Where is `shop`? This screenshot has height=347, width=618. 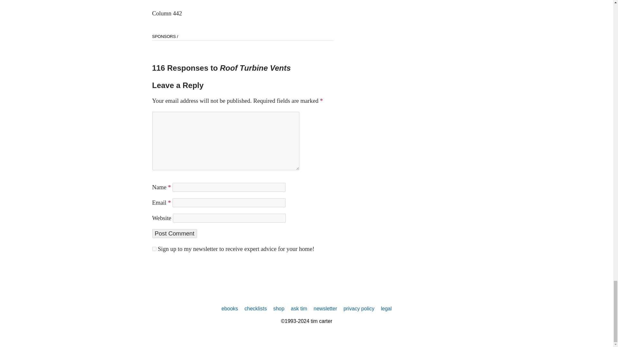 shop is located at coordinates (279, 308).